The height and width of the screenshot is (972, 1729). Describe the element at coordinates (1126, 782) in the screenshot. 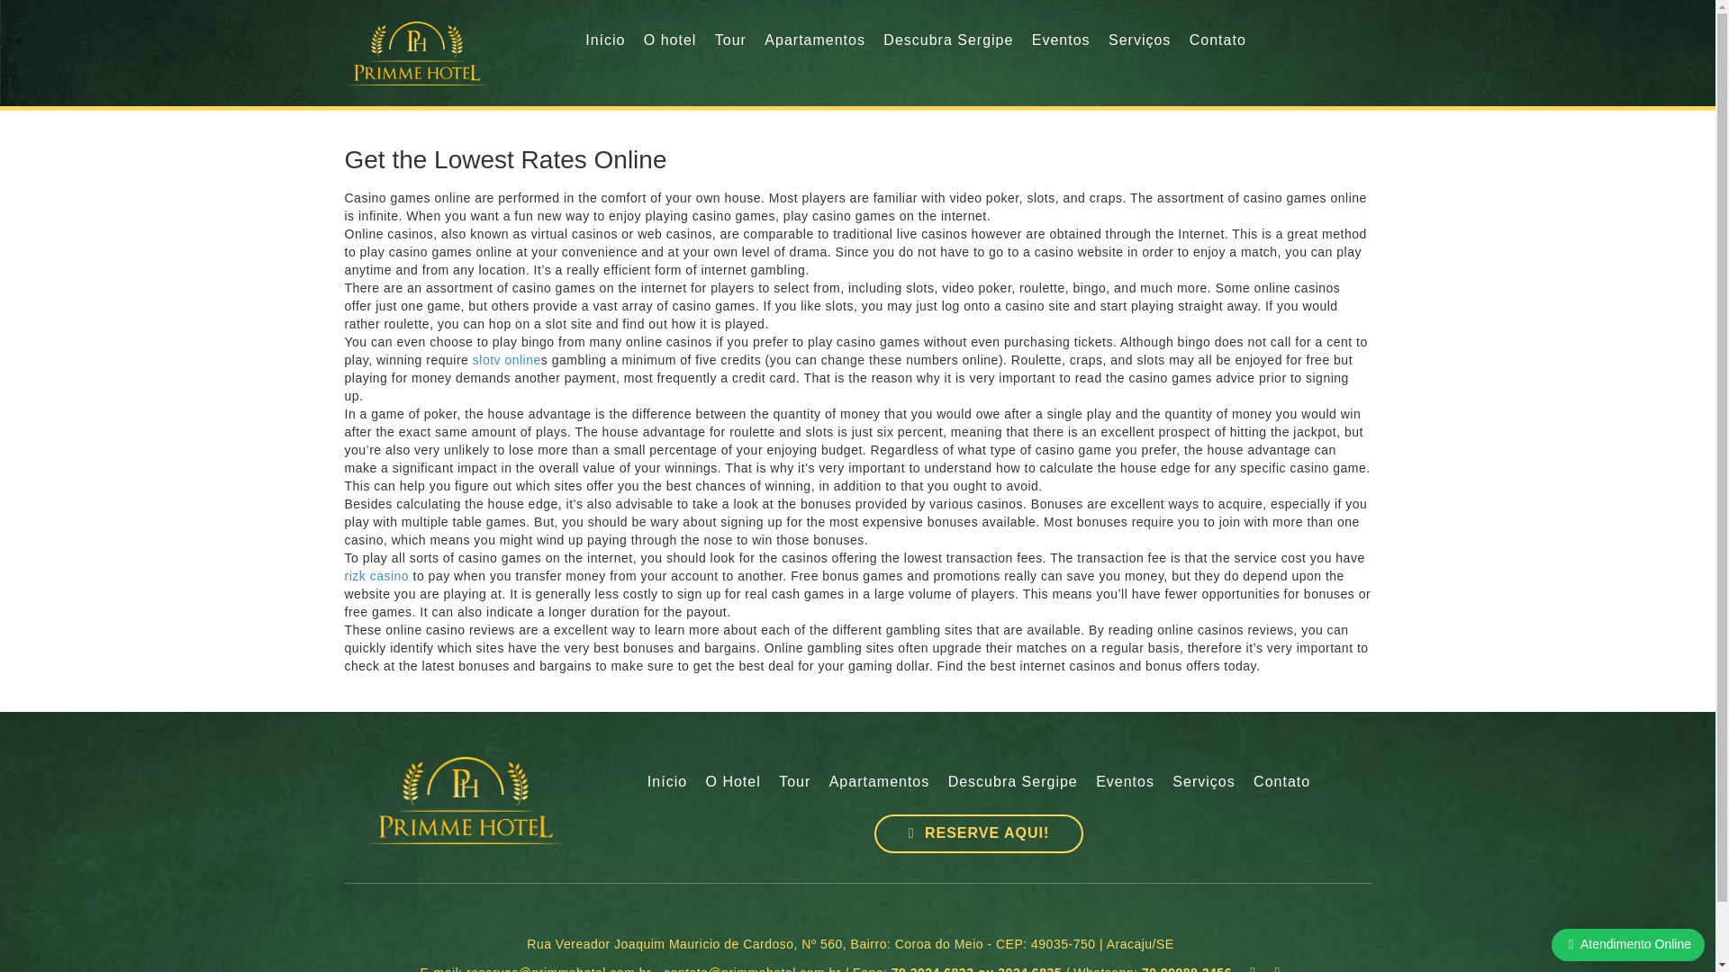

I see `Eventos` at that location.